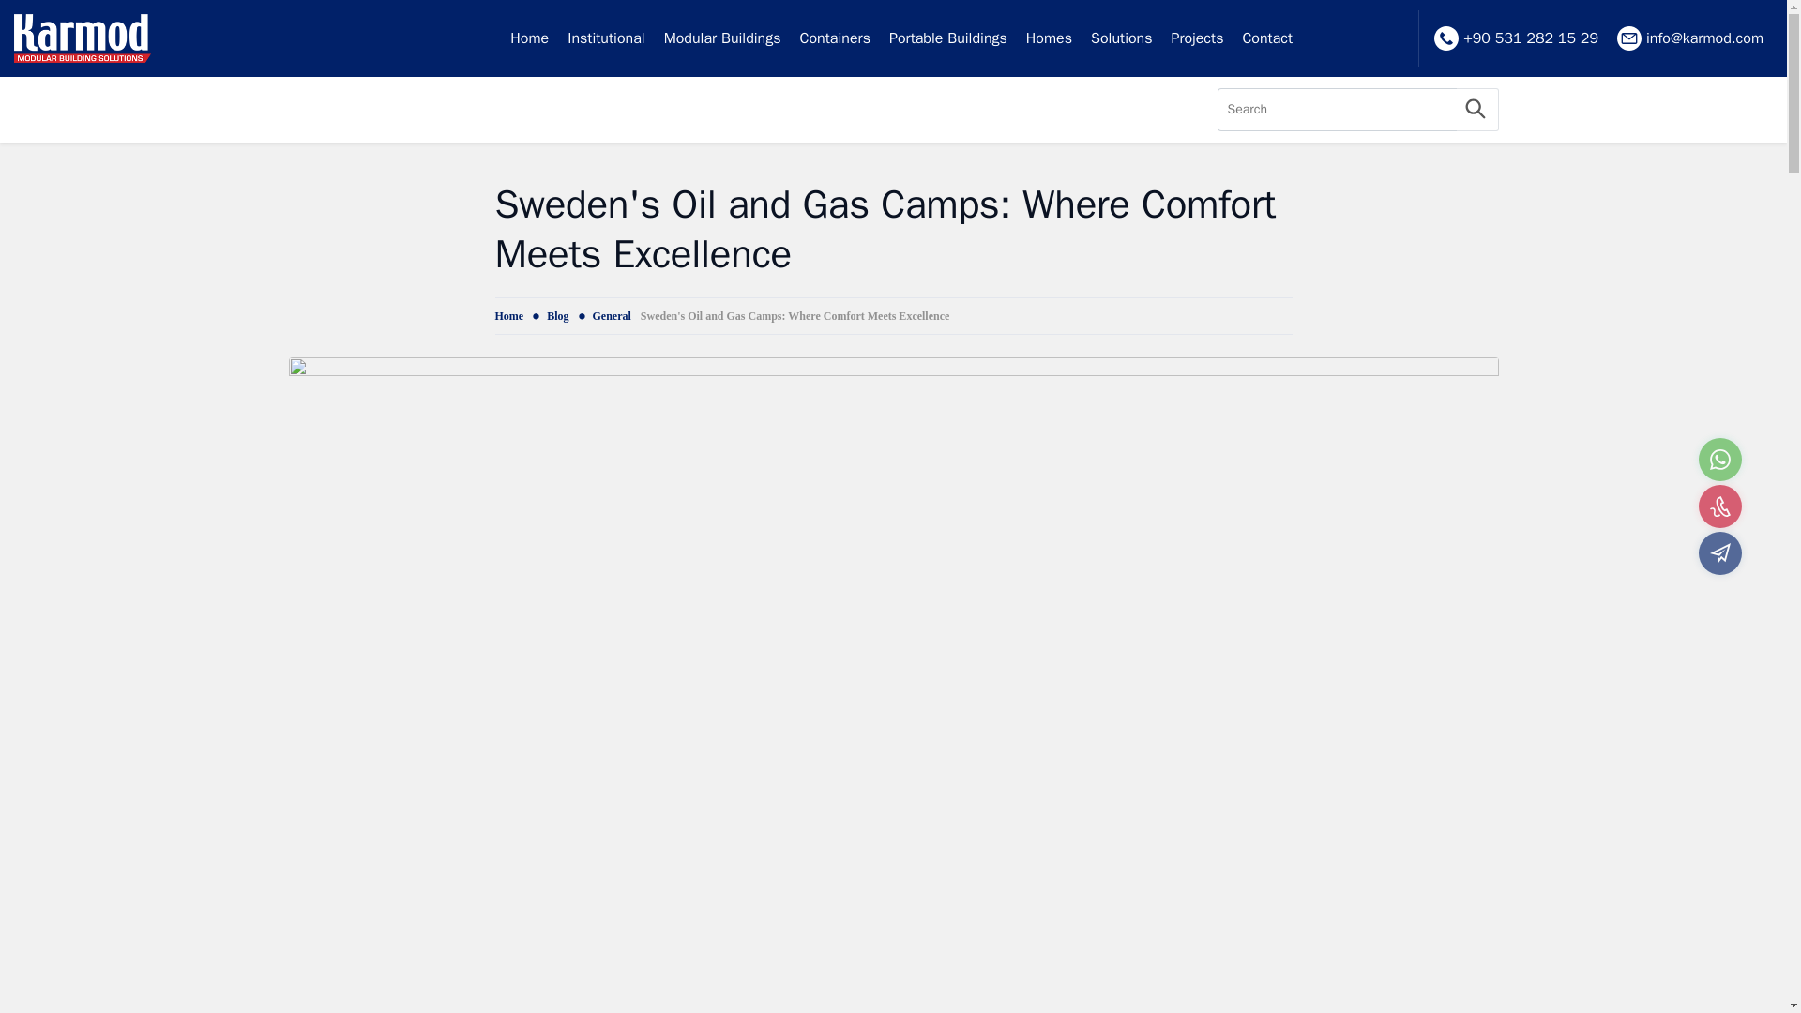  I want to click on Whatsapp, so click(1719, 460).